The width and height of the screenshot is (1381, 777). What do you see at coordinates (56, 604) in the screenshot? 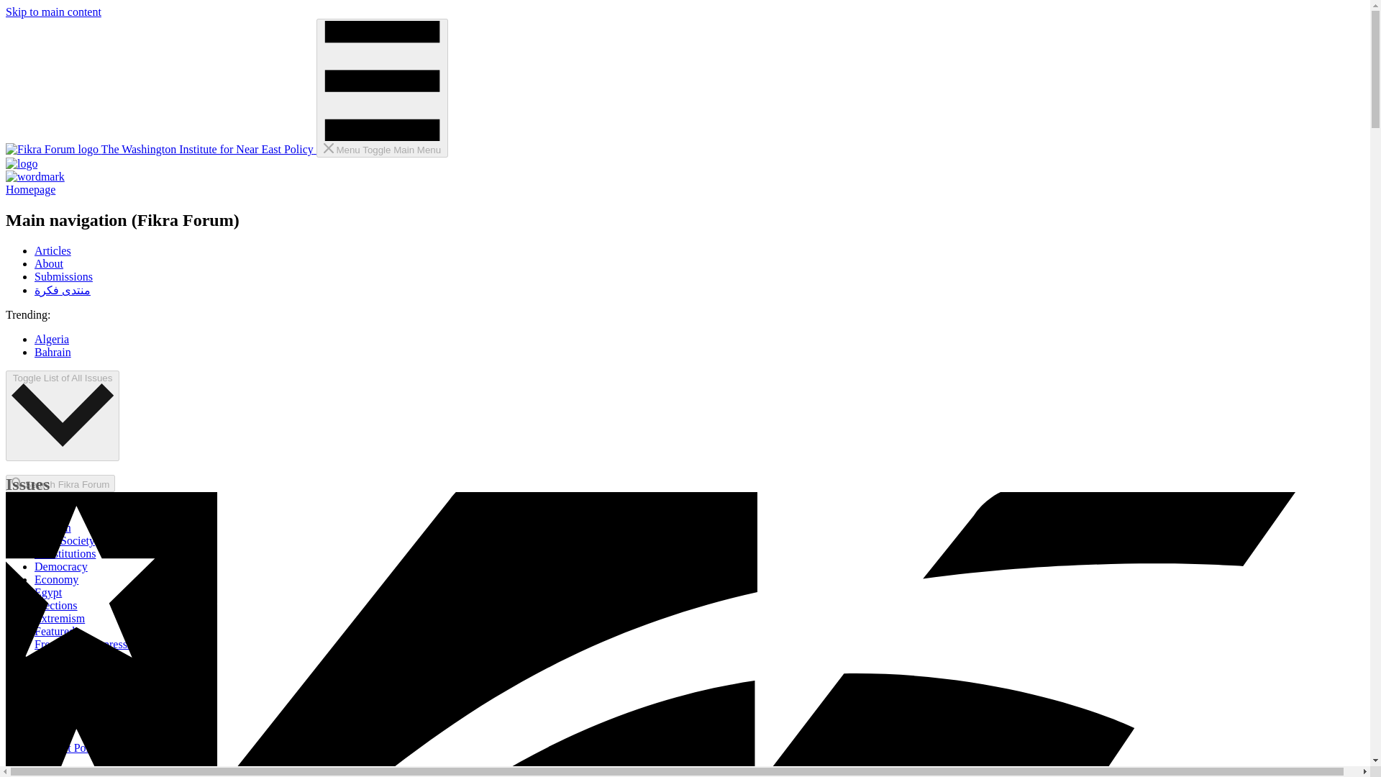
I see `Elections` at bounding box center [56, 604].